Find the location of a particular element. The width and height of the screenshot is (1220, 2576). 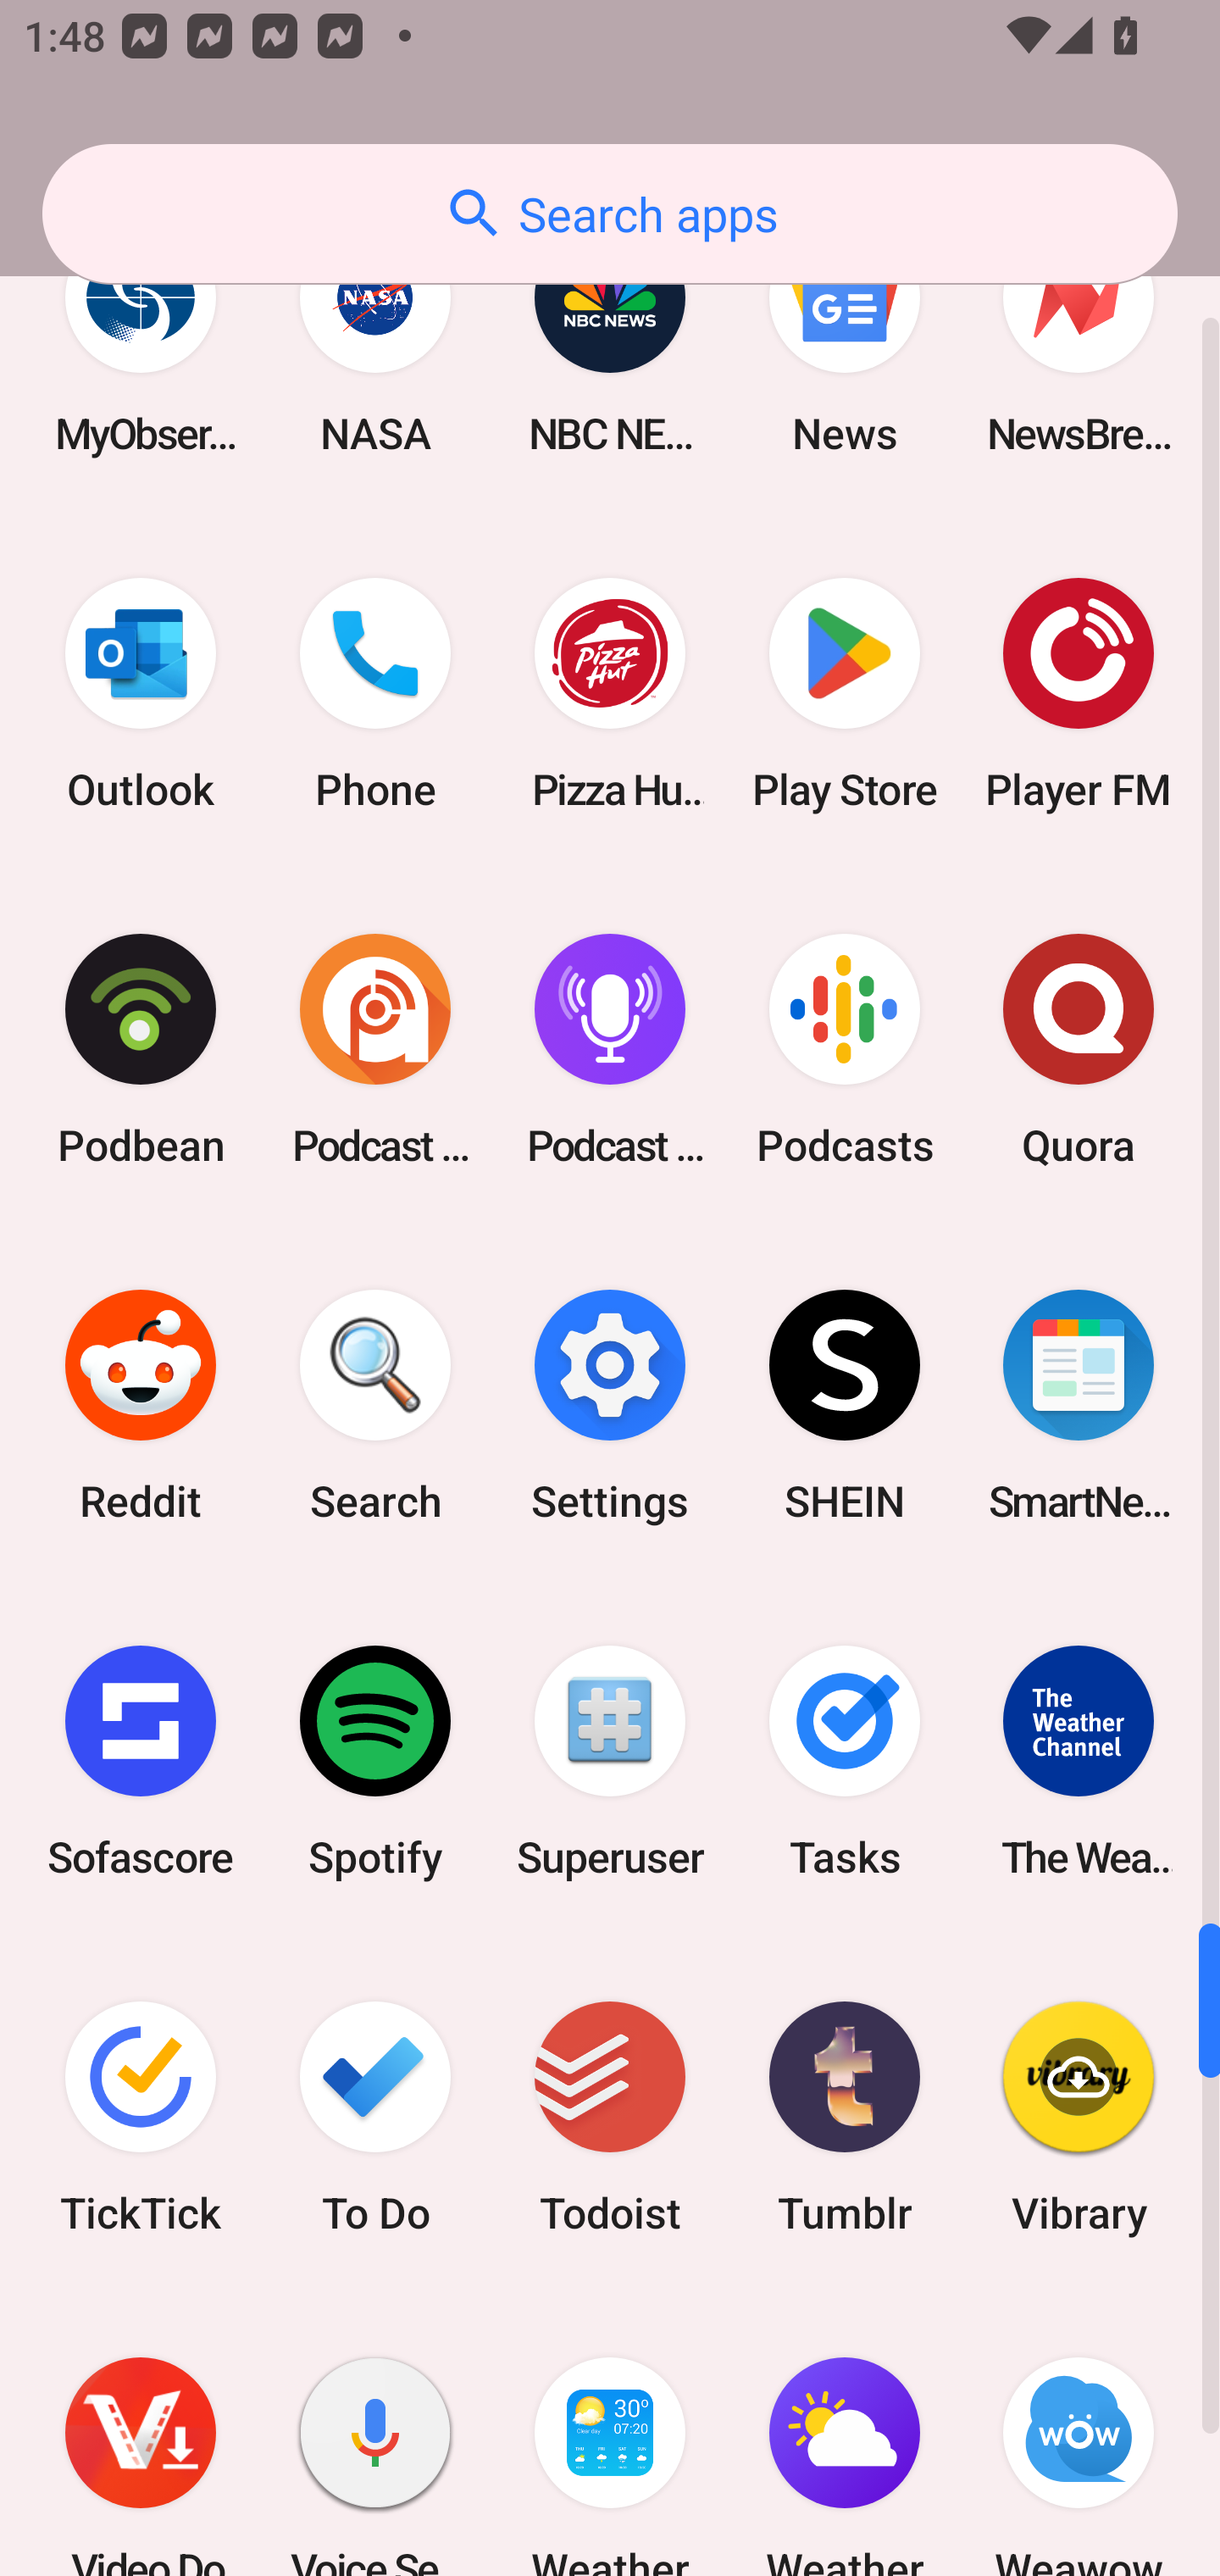

Podcasts is located at coordinates (844, 1049).